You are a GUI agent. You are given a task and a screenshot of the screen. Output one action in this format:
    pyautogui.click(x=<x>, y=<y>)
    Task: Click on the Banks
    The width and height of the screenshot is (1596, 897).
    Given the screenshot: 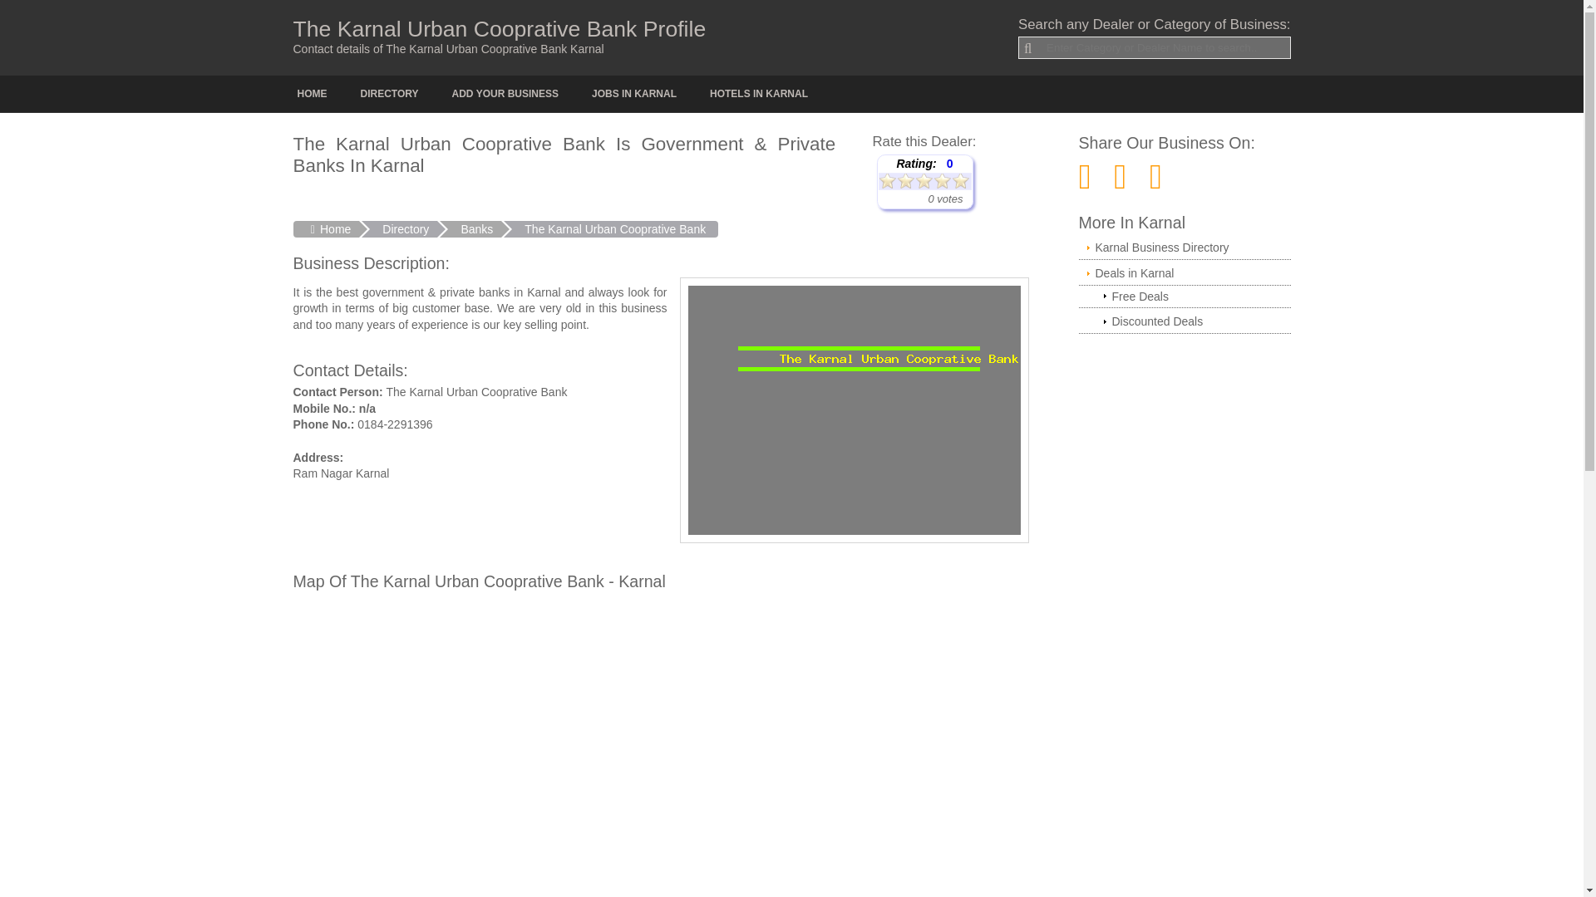 What is the action you would take?
    pyautogui.click(x=479, y=229)
    